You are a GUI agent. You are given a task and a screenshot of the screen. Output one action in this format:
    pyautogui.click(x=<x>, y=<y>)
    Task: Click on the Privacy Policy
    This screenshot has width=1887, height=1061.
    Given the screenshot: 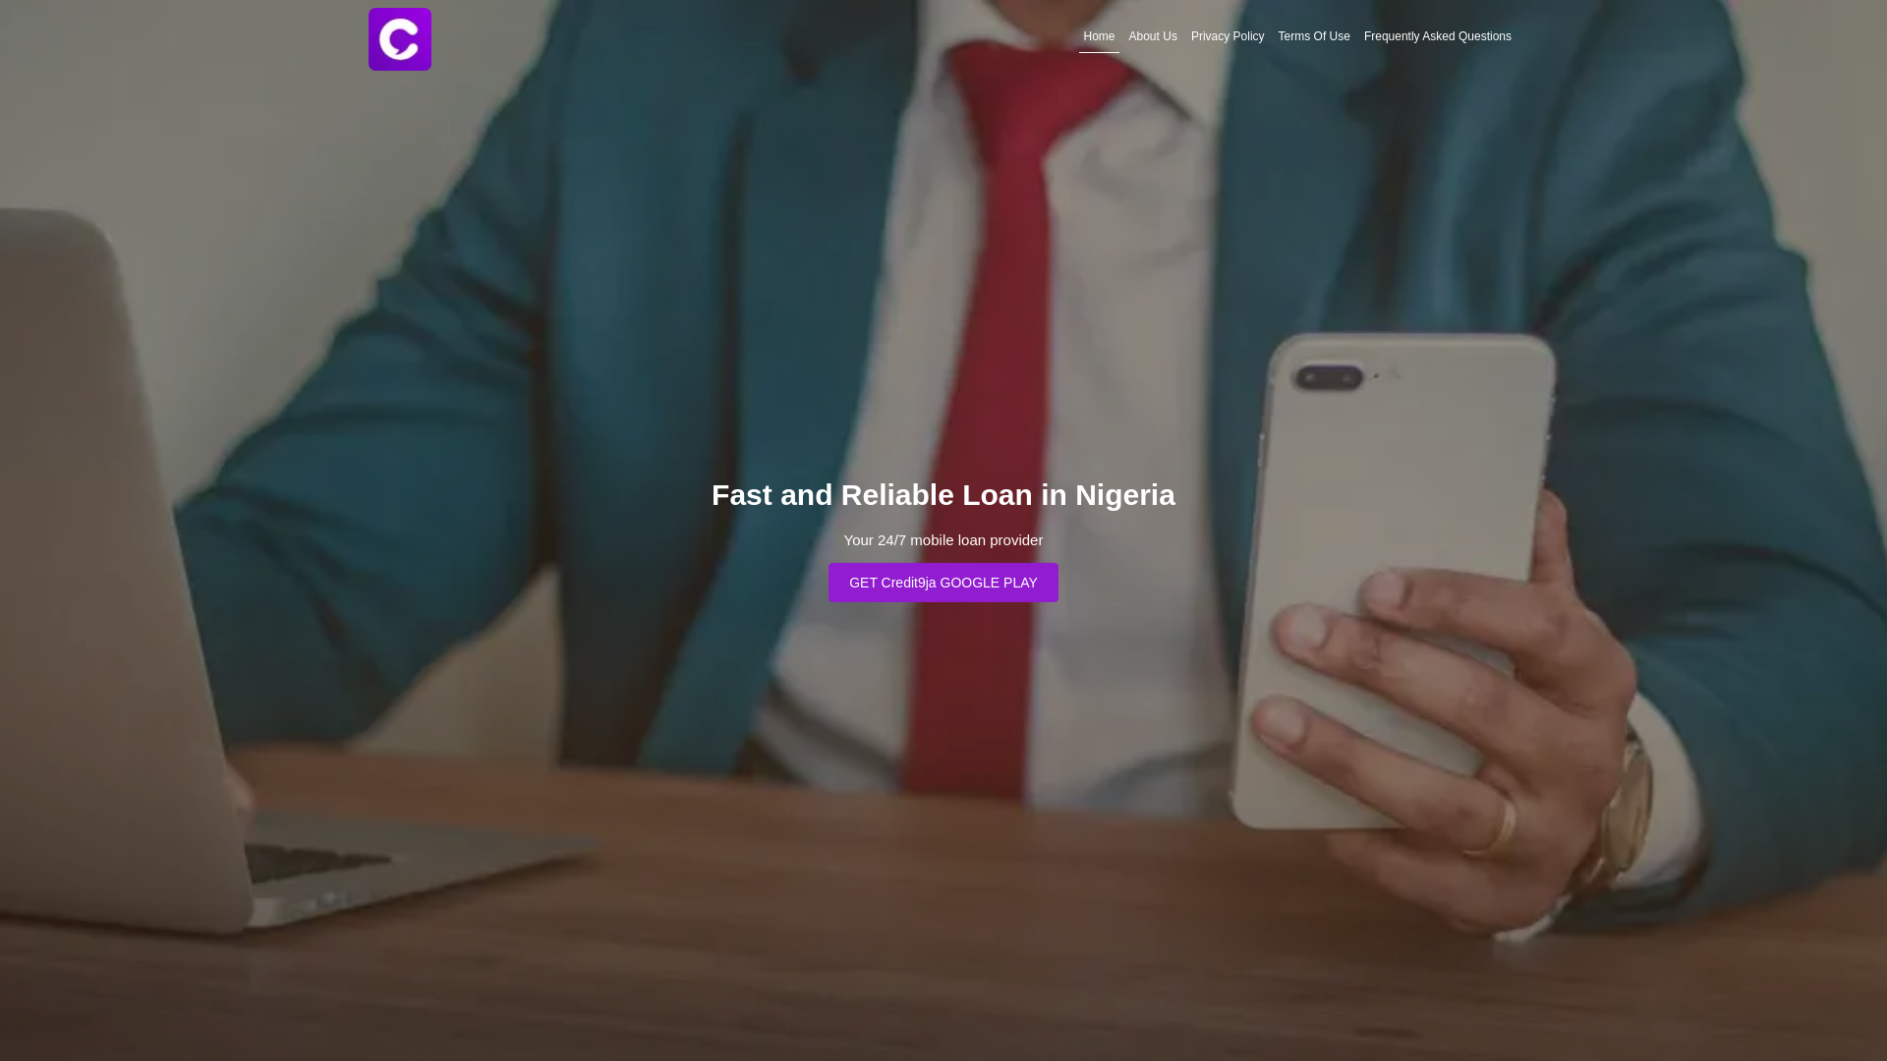 What is the action you would take?
    pyautogui.click(x=1229, y=36)
    